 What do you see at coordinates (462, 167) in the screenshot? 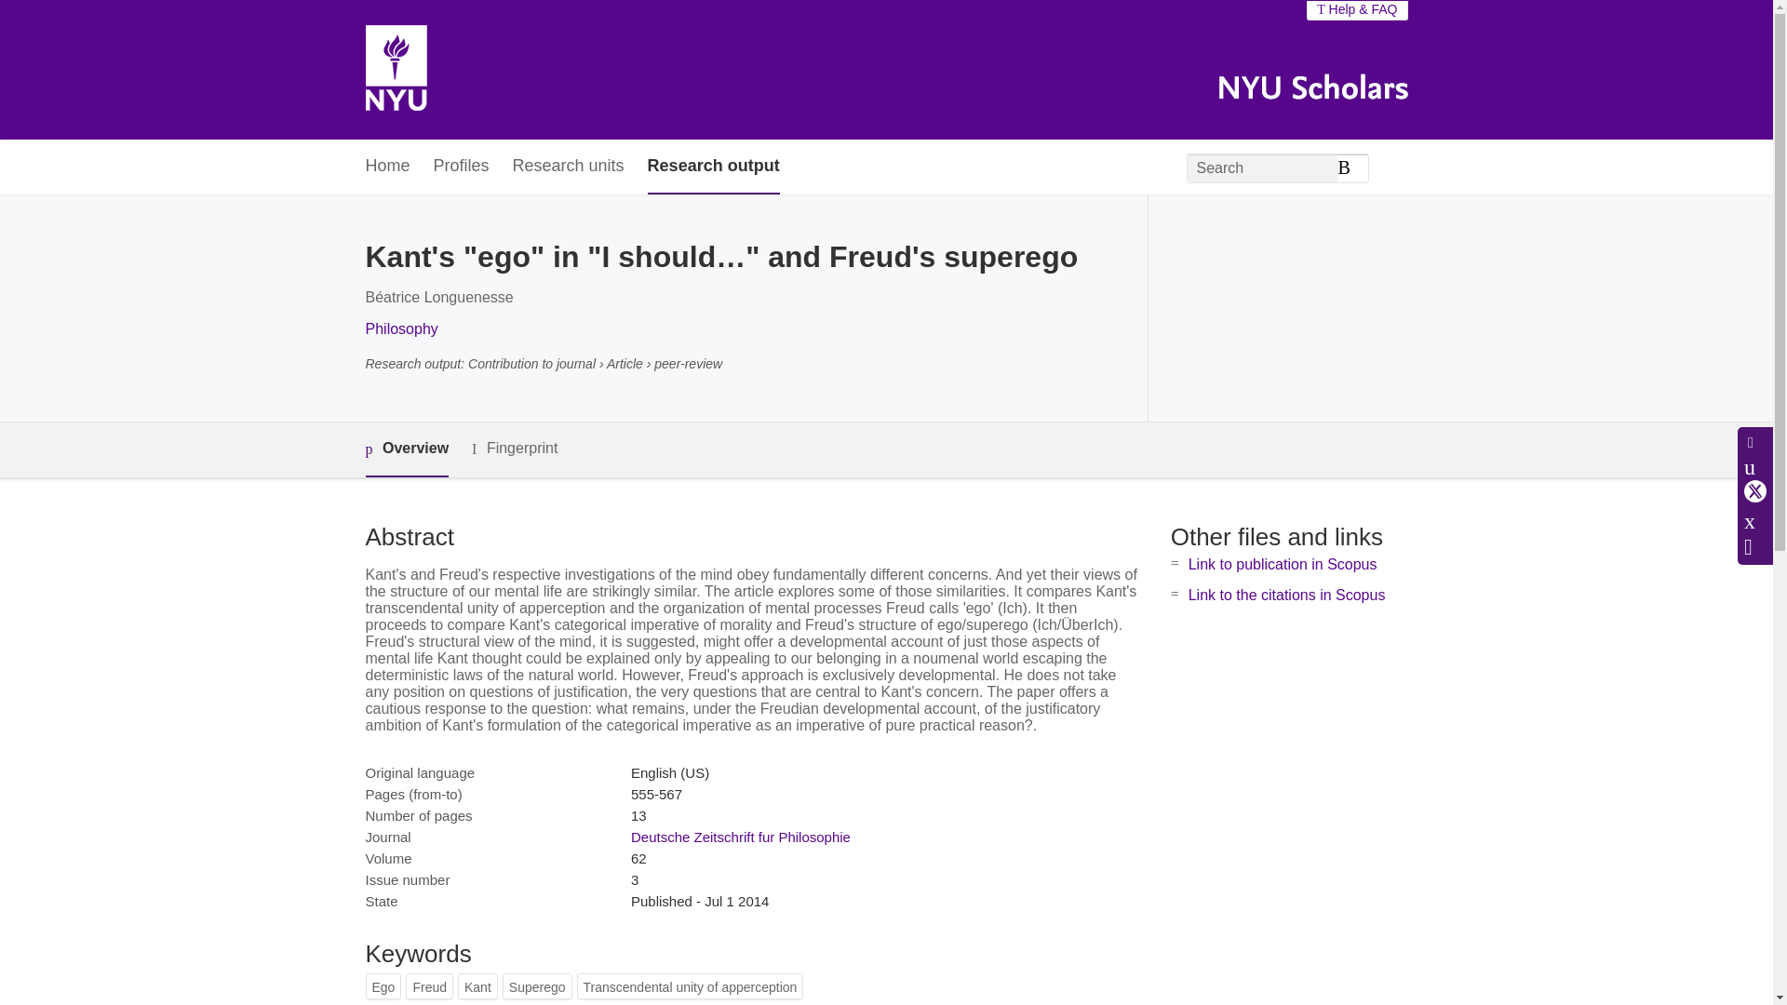
I see `Profiles` at bounding box center [462, 167].